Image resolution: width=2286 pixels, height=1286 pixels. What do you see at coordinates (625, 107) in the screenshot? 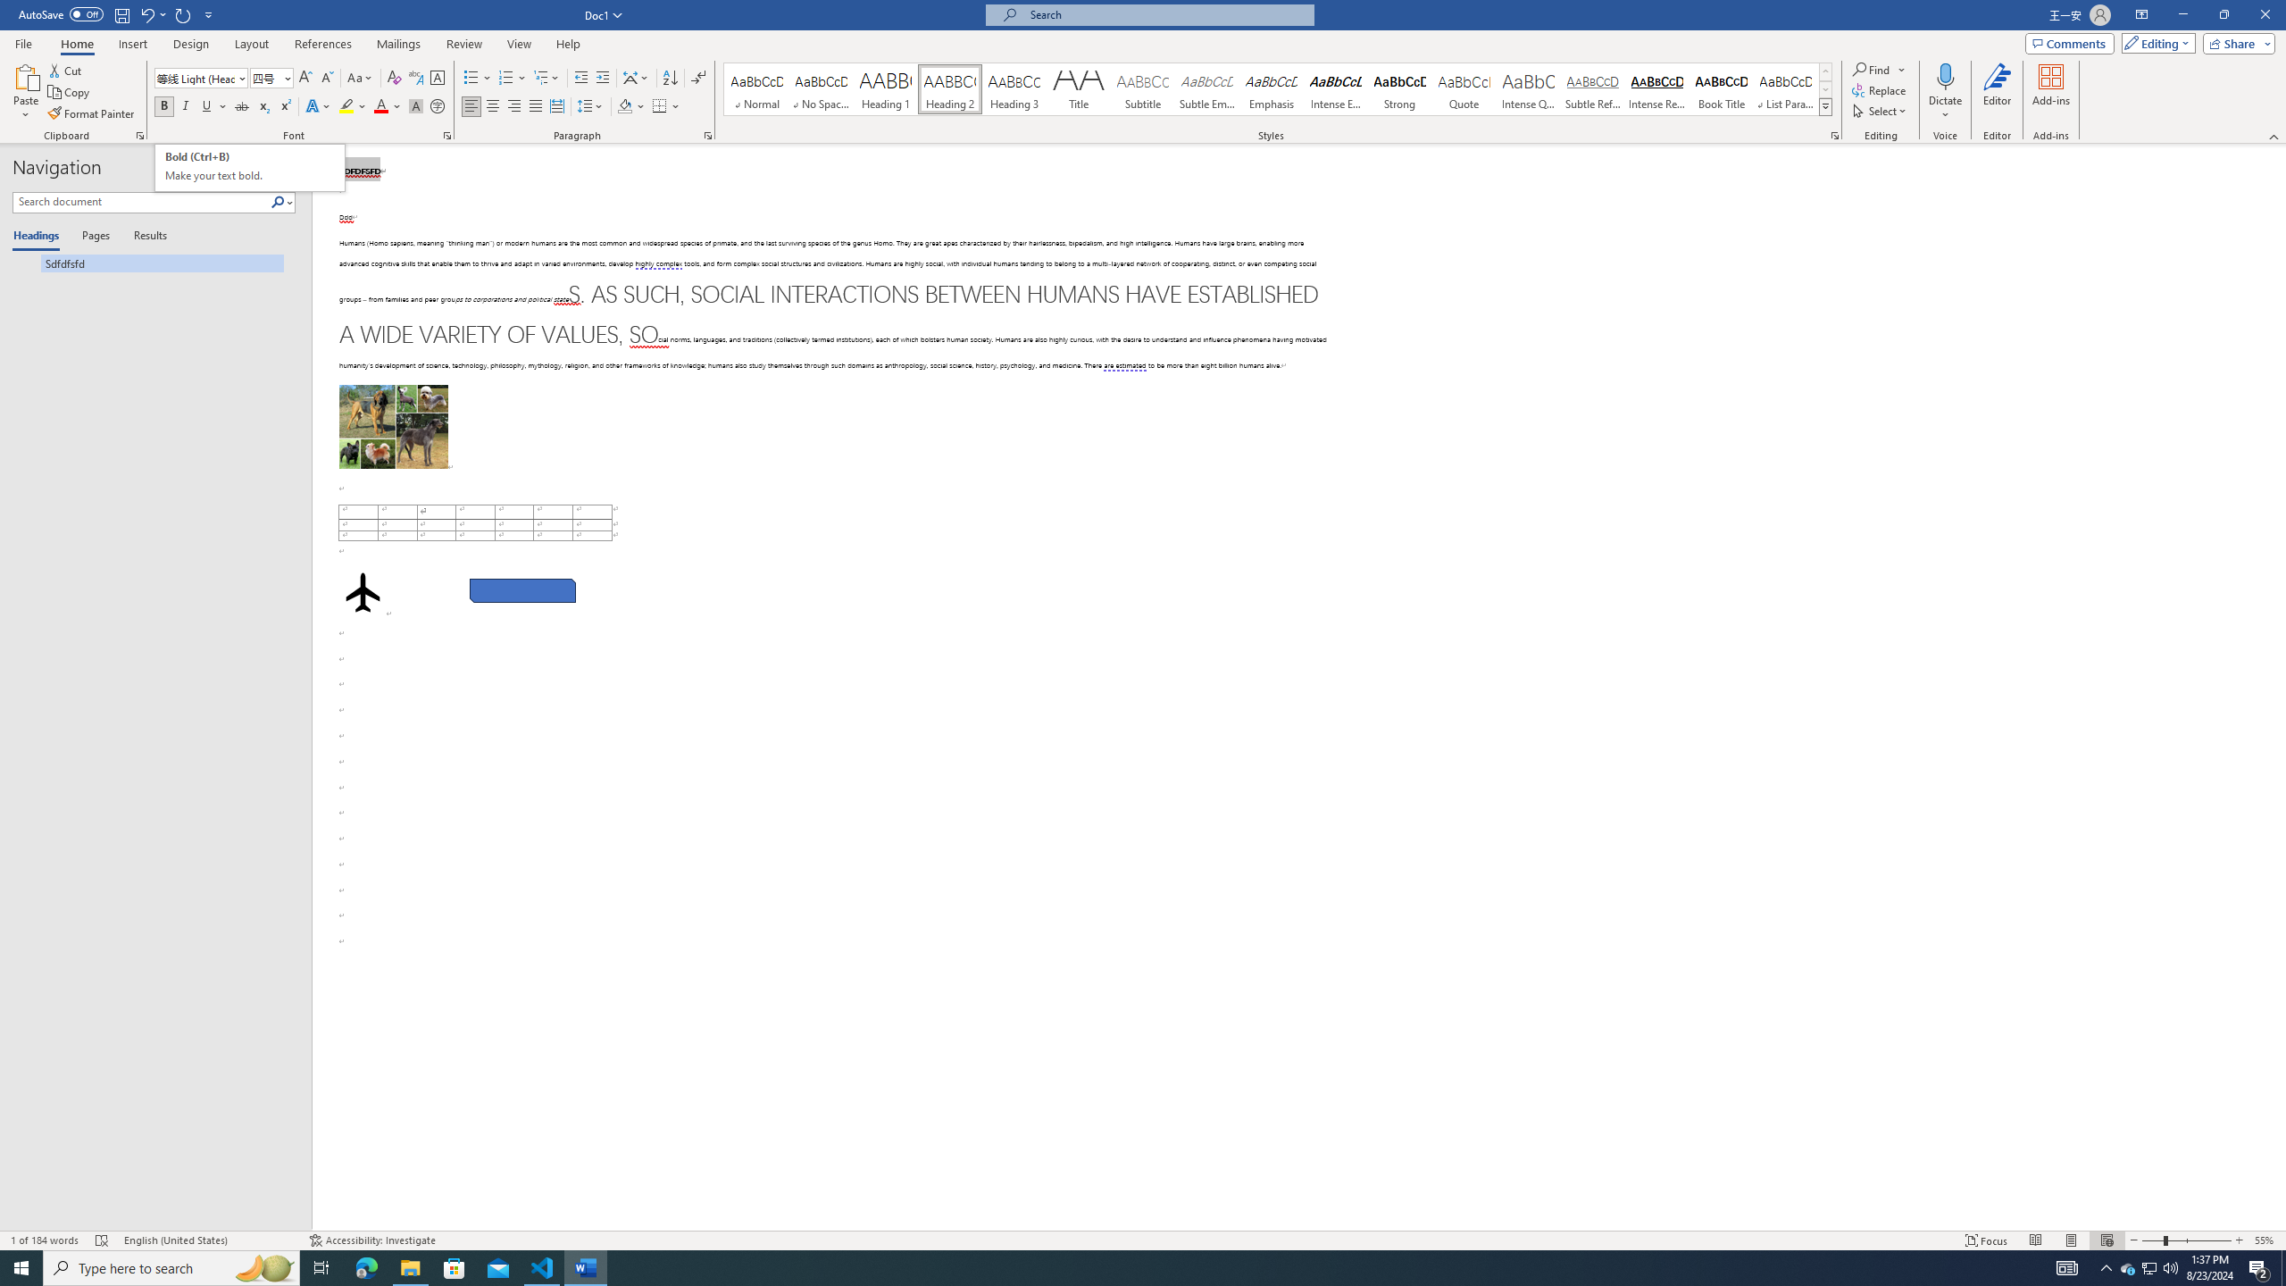
I see `Shading RGB(0, 0, 0)` at bounding box center [625, 107].